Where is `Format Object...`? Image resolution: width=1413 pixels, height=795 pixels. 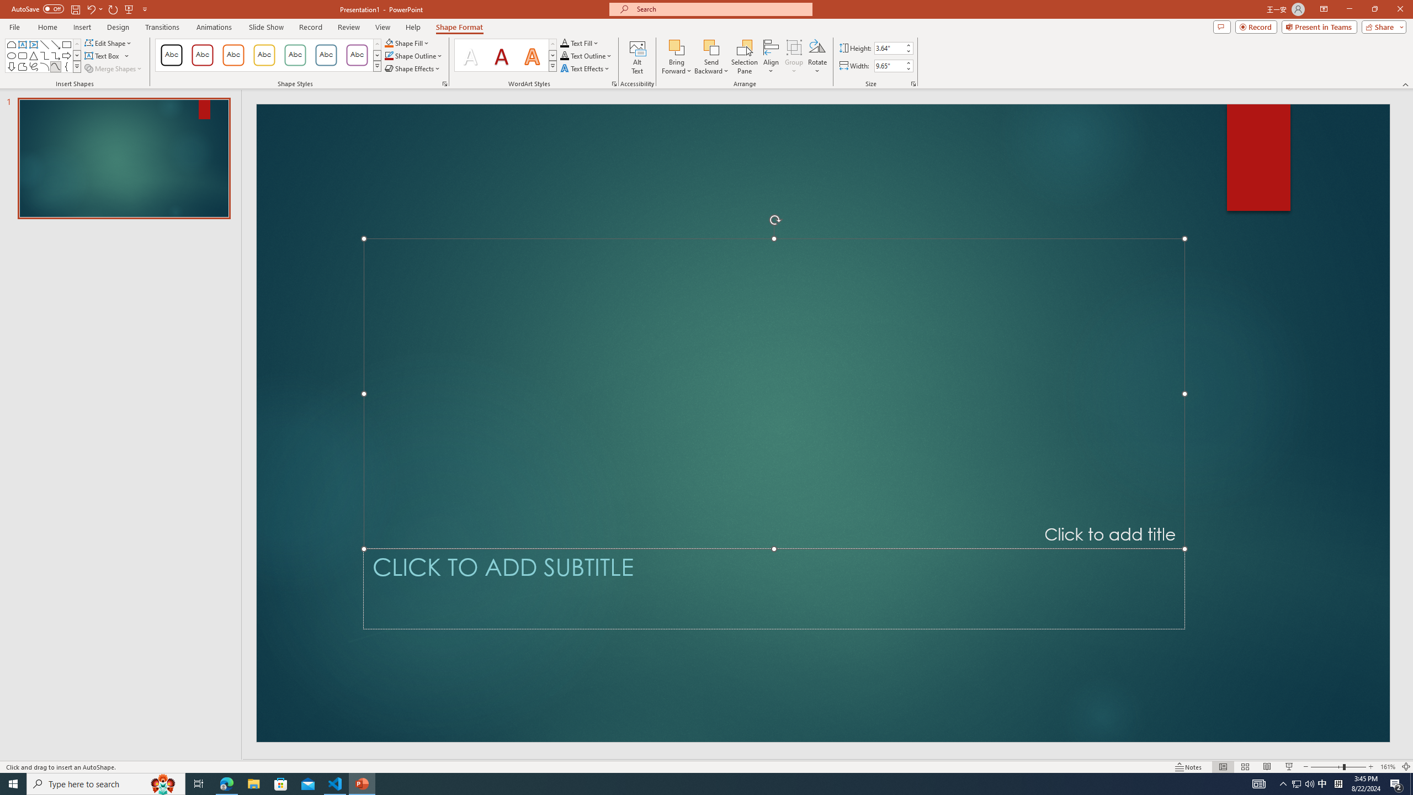
Format Object... is located at coordinates (445, 84).